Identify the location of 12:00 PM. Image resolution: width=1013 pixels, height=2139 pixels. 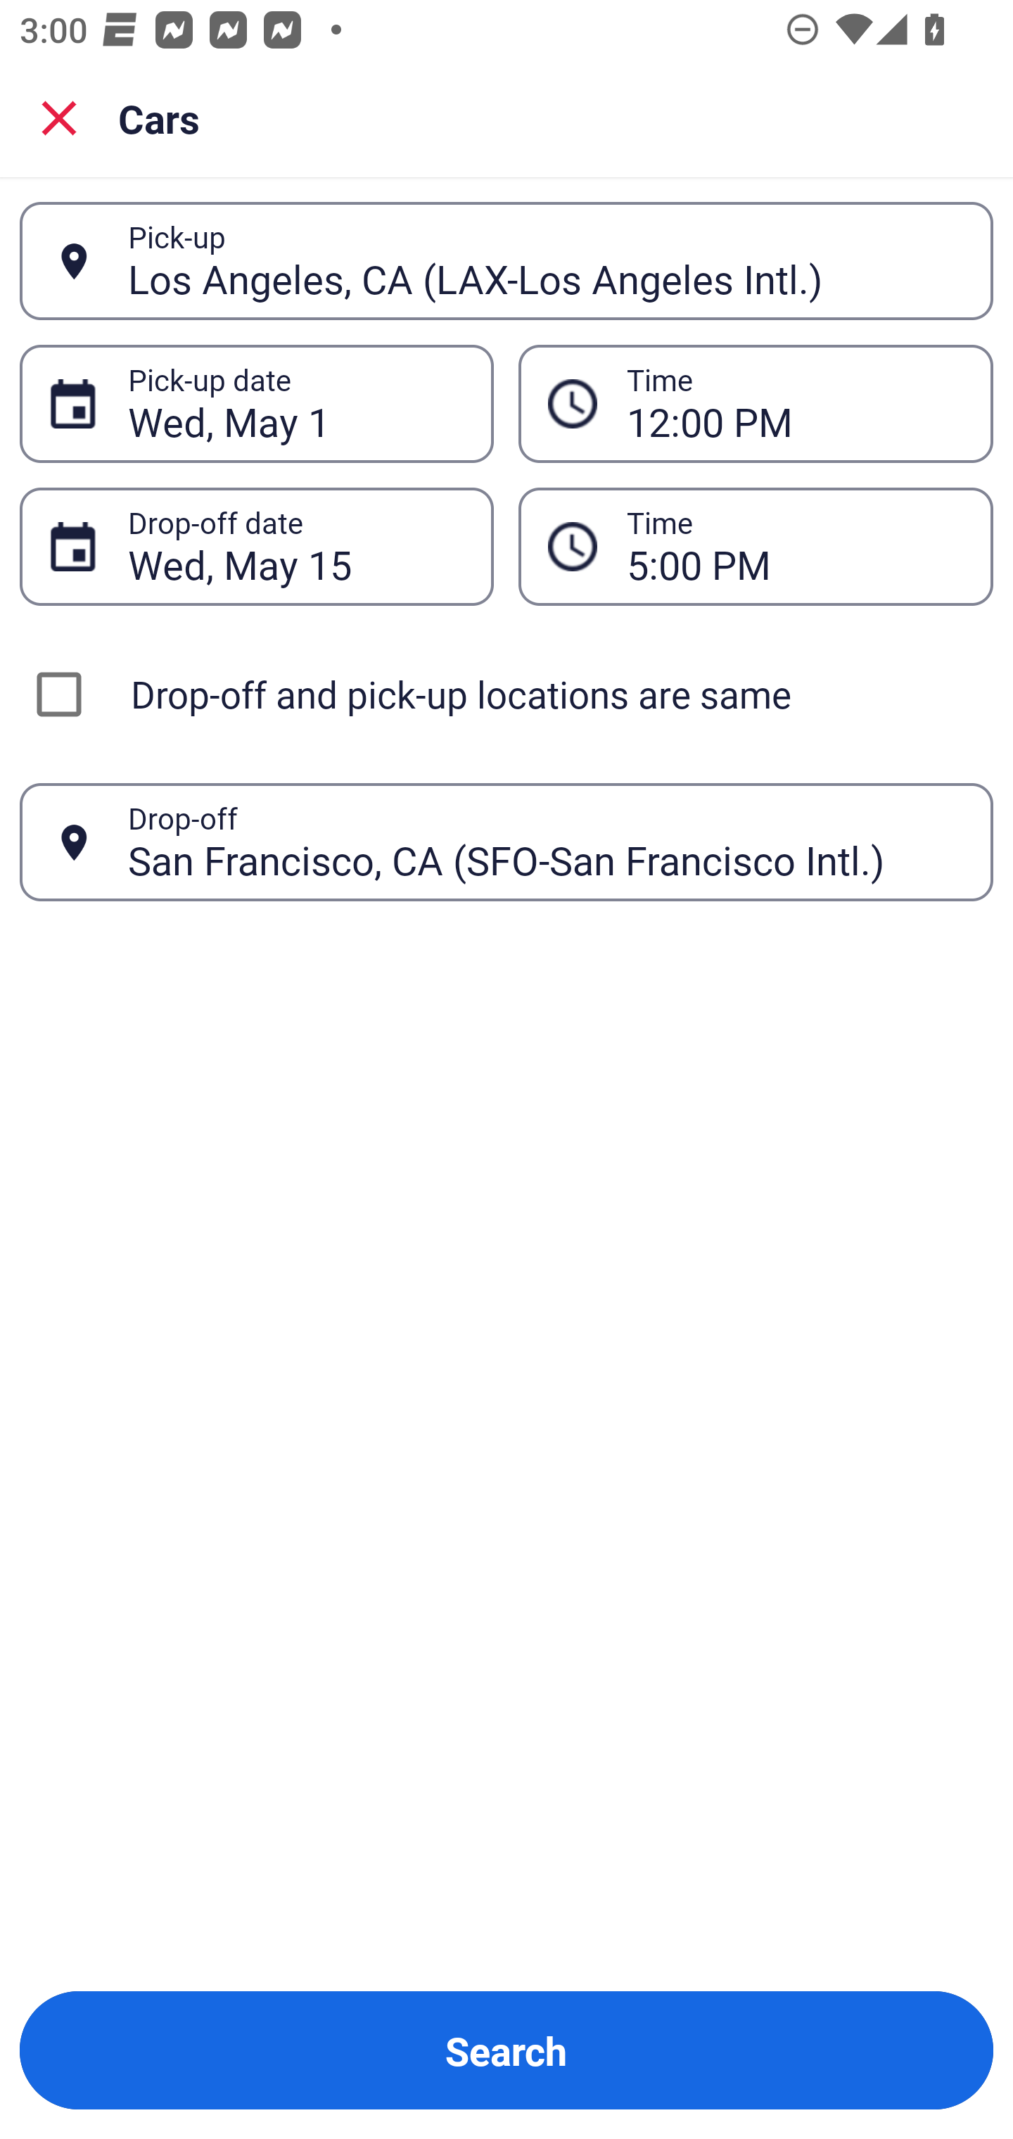
(756, 402).